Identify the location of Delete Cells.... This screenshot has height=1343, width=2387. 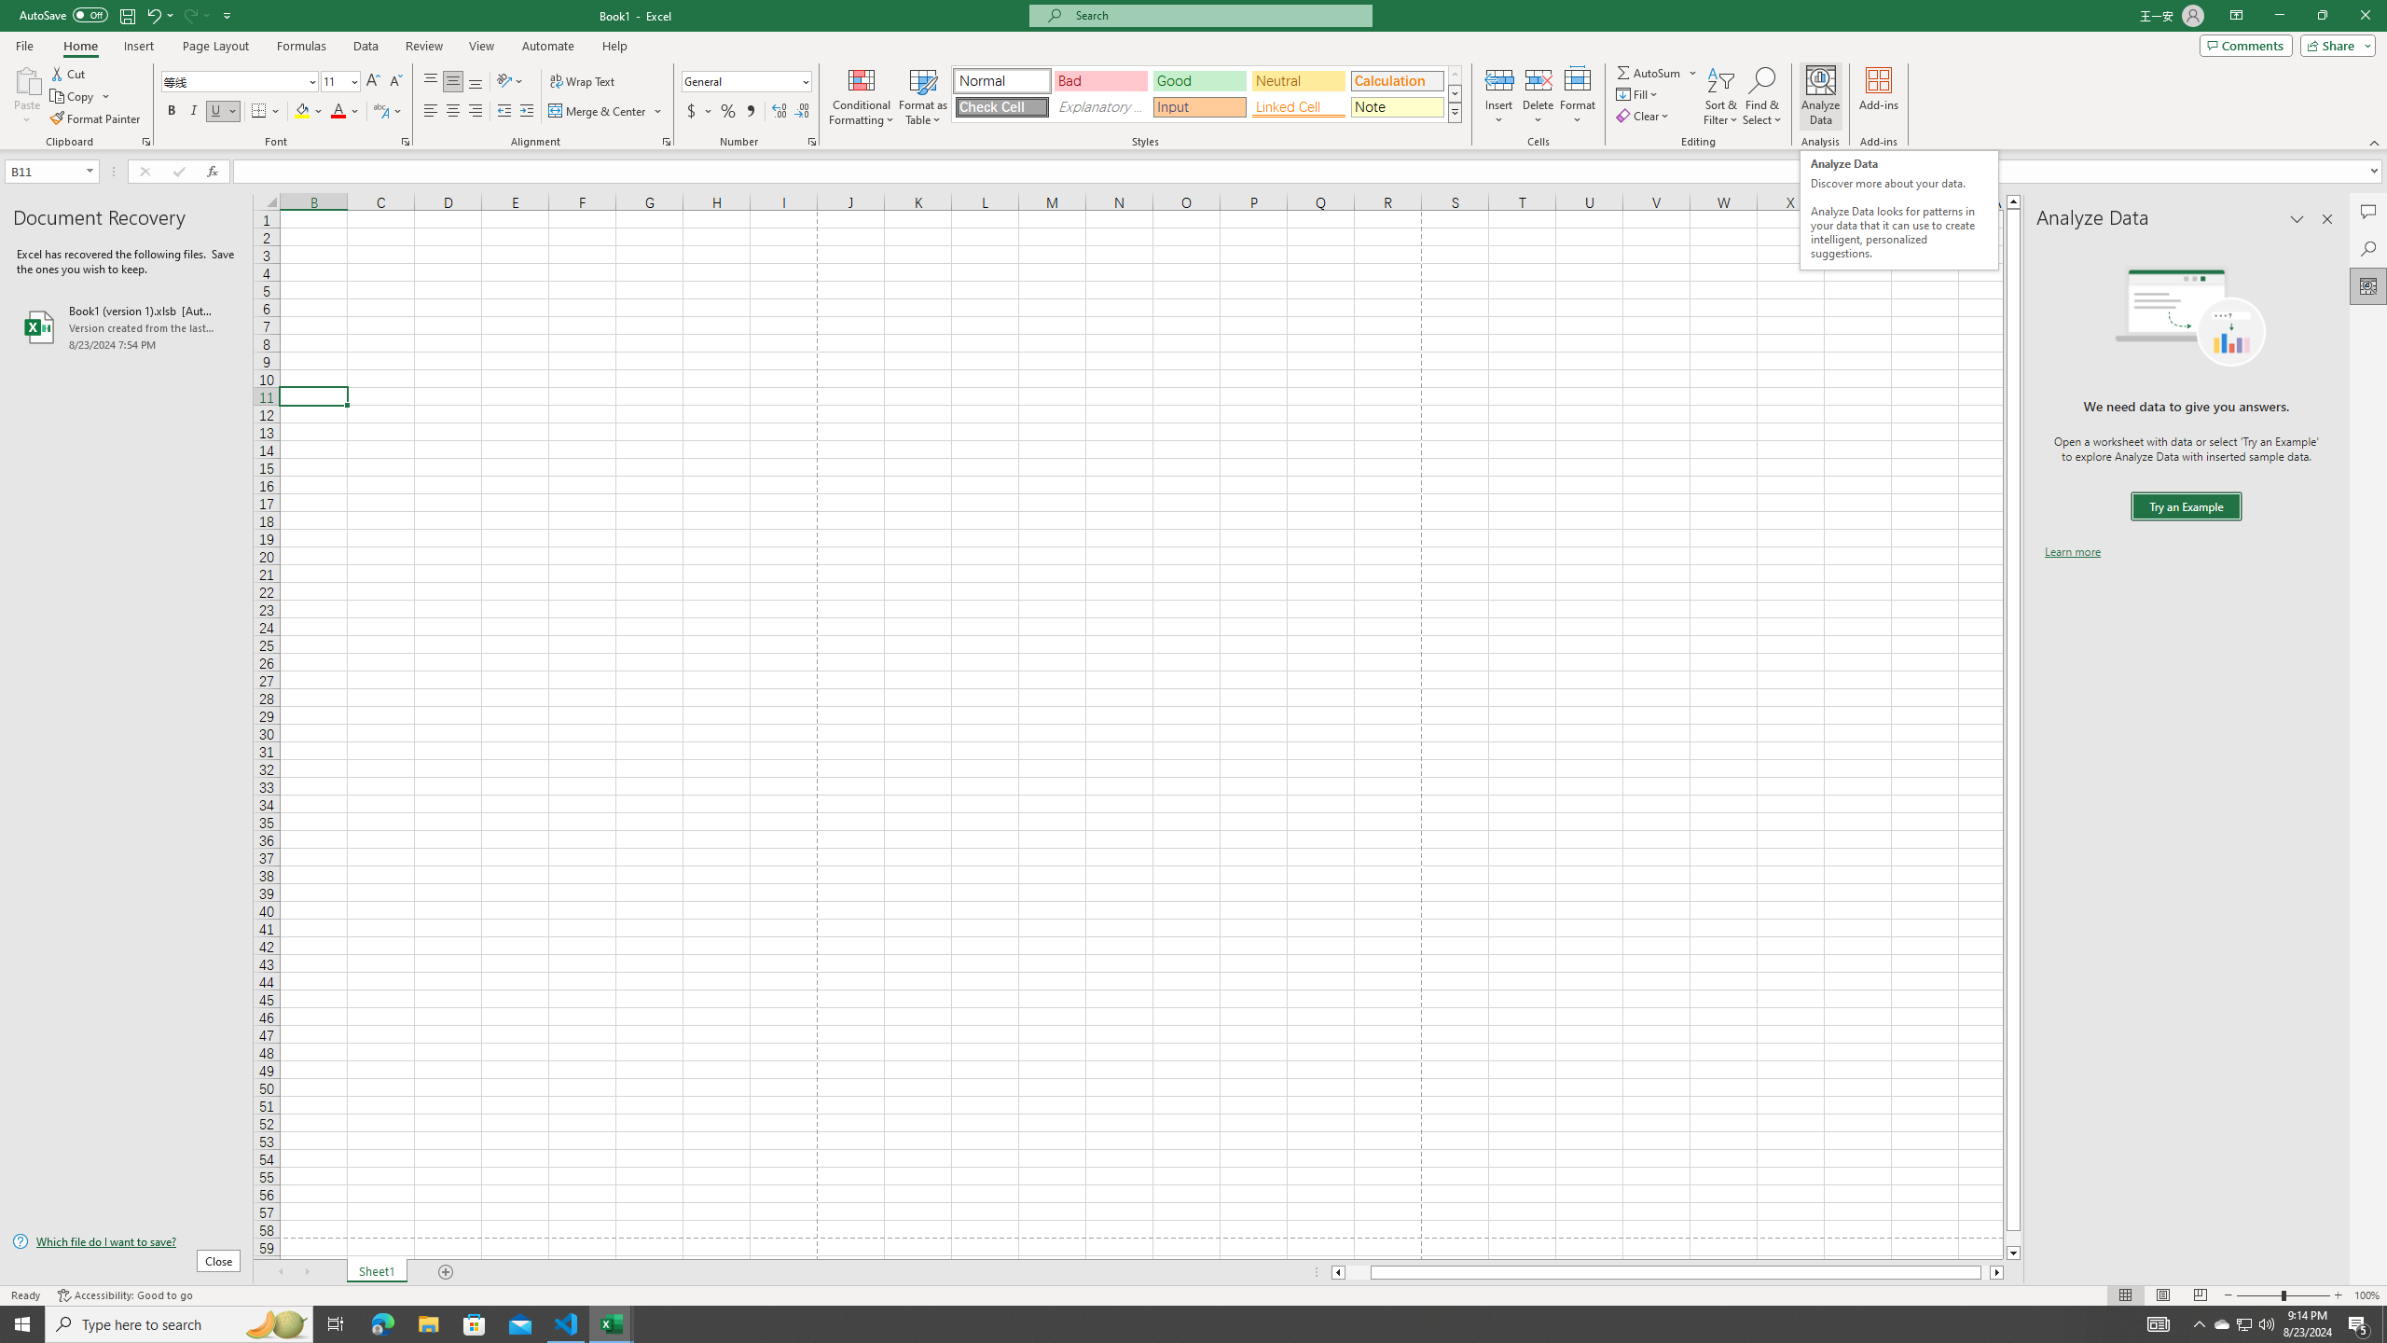
(1538, 79).